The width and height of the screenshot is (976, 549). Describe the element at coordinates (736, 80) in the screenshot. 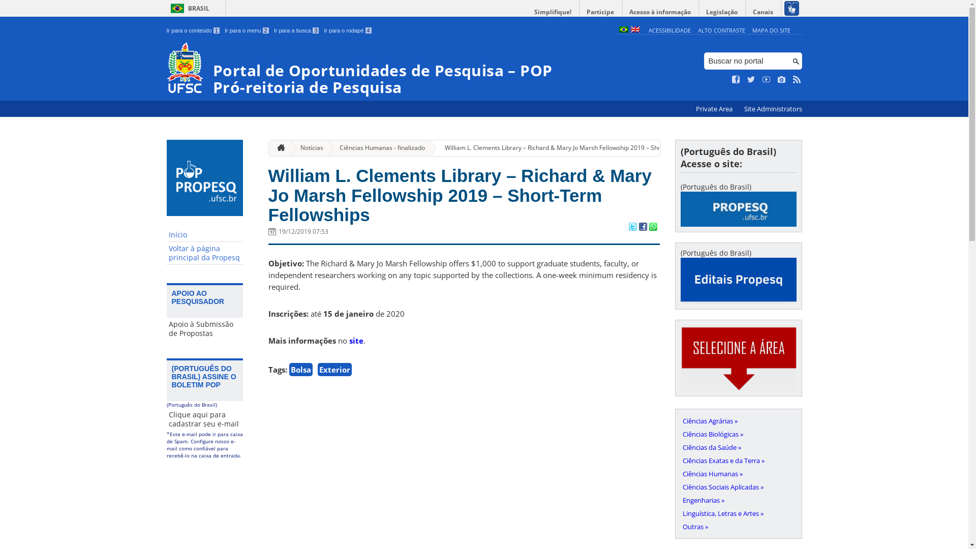

I see `Curta no Facebook` at that location.